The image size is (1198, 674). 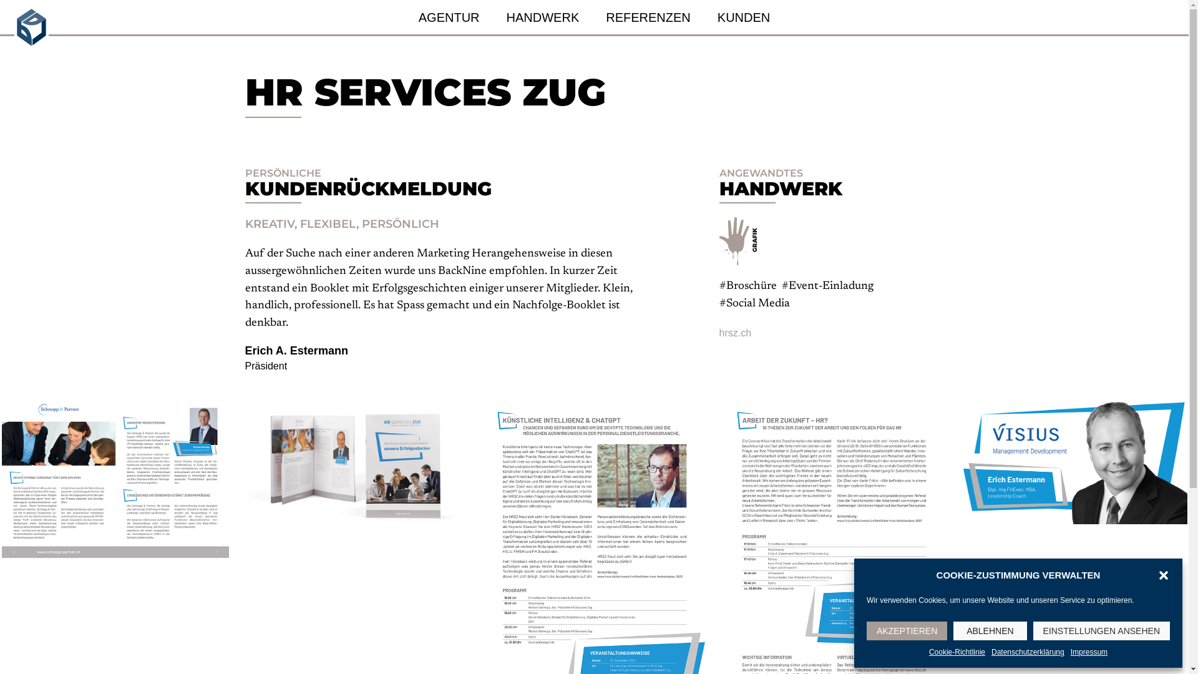 I want to click on AGENTUR, so click(x=449, y=17).